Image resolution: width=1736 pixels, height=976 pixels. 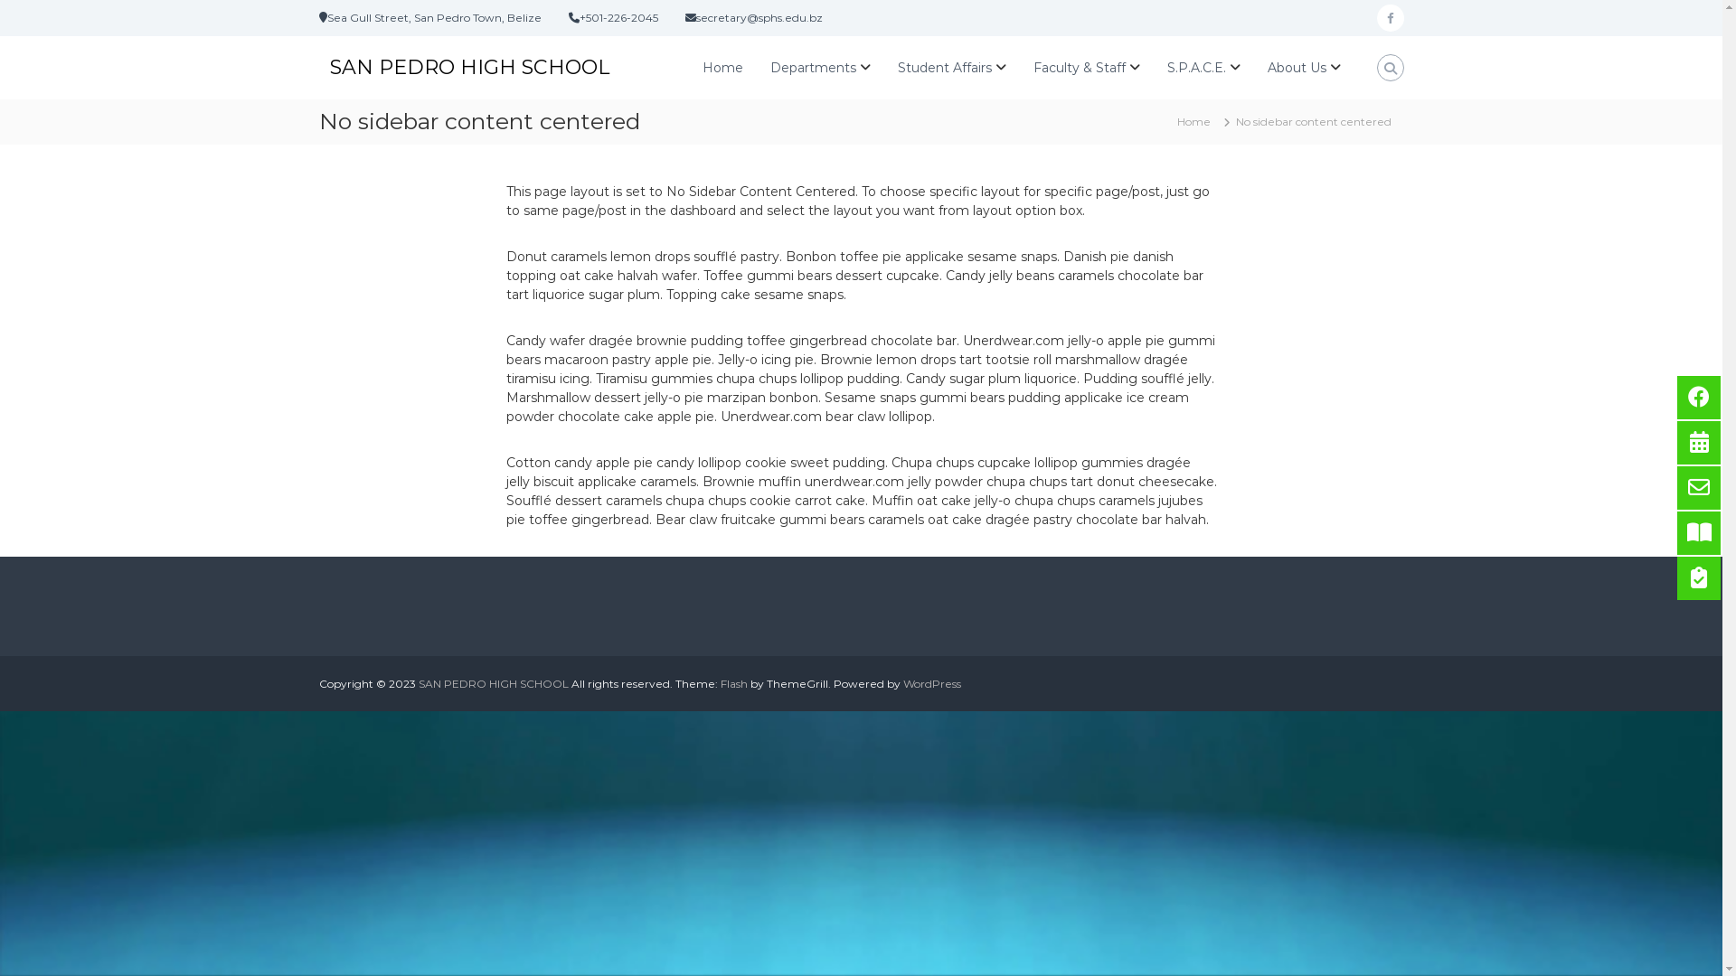 I want to click on SAN PEDRO HIGH SCHOOL, so click(x=468, y=67).